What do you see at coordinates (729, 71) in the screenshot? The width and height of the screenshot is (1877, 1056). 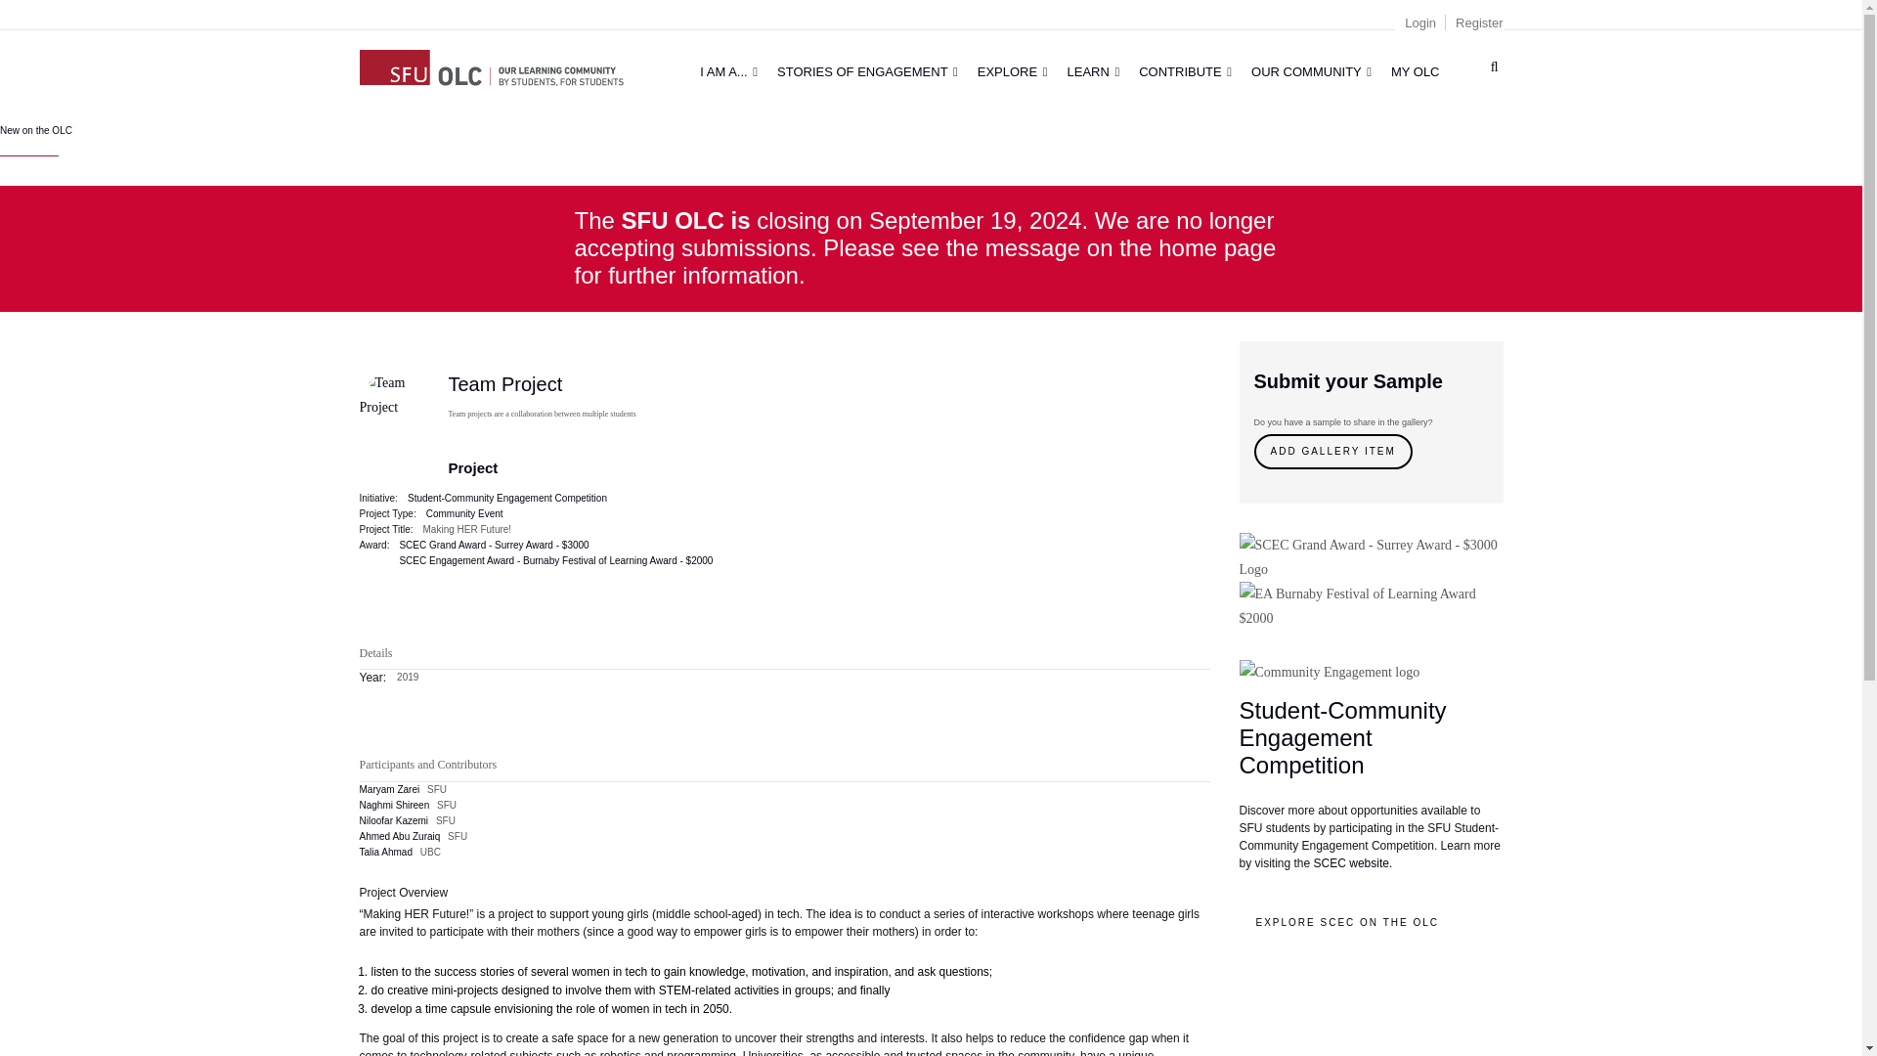 I see `I AM A...` at bounding box center [729, 71].